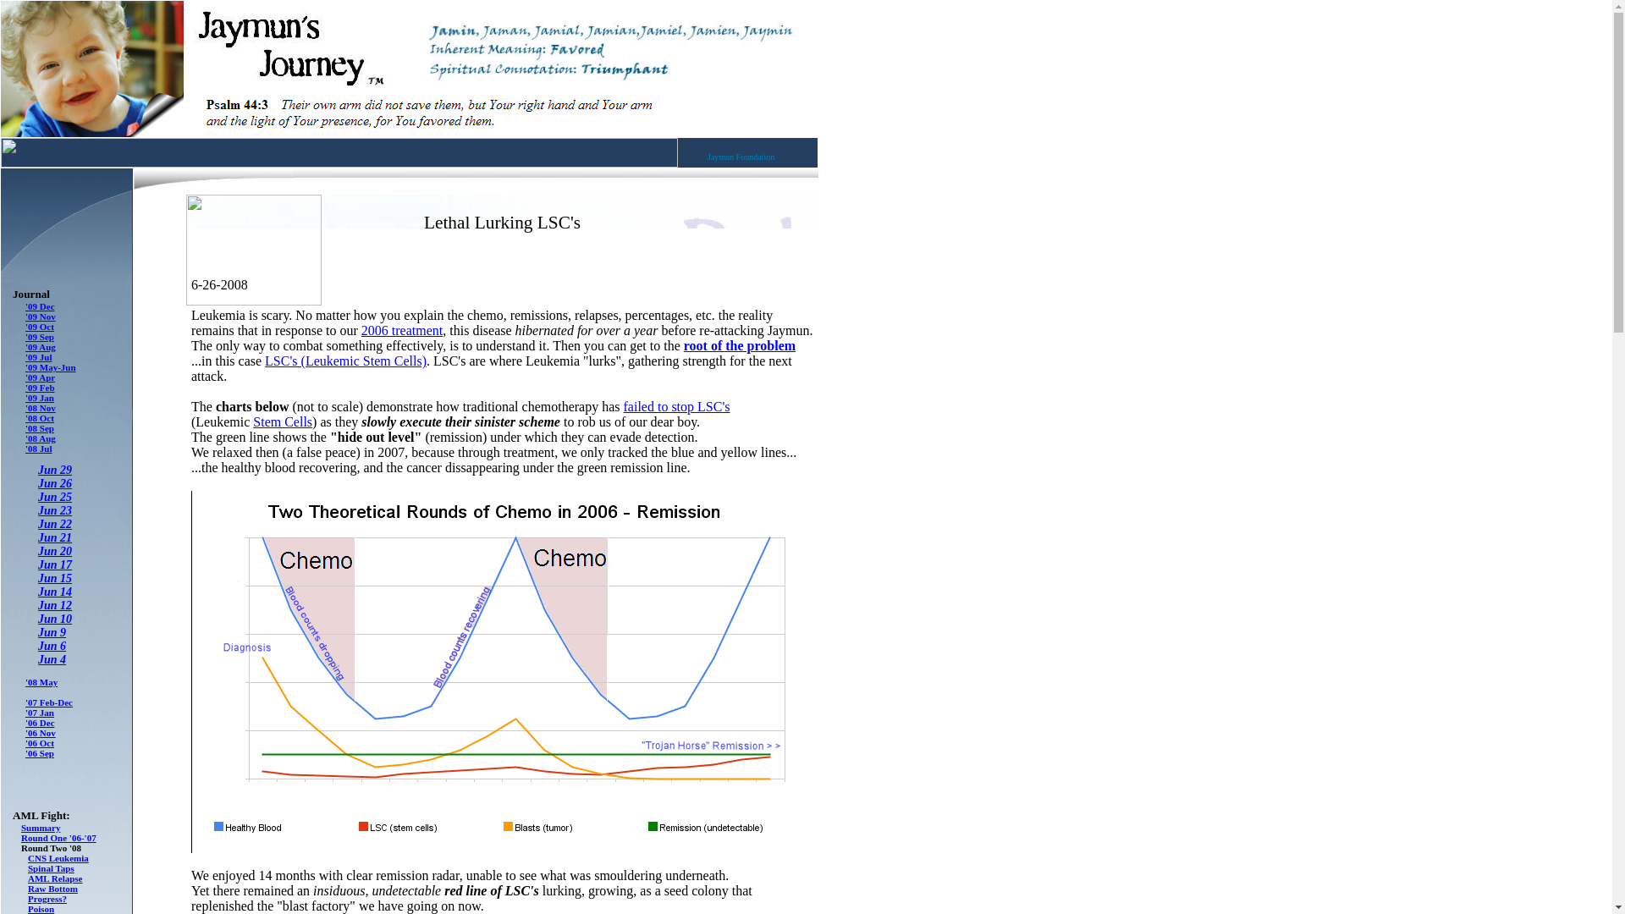  I want to click on '09 May-Jun, so click(51, 366).